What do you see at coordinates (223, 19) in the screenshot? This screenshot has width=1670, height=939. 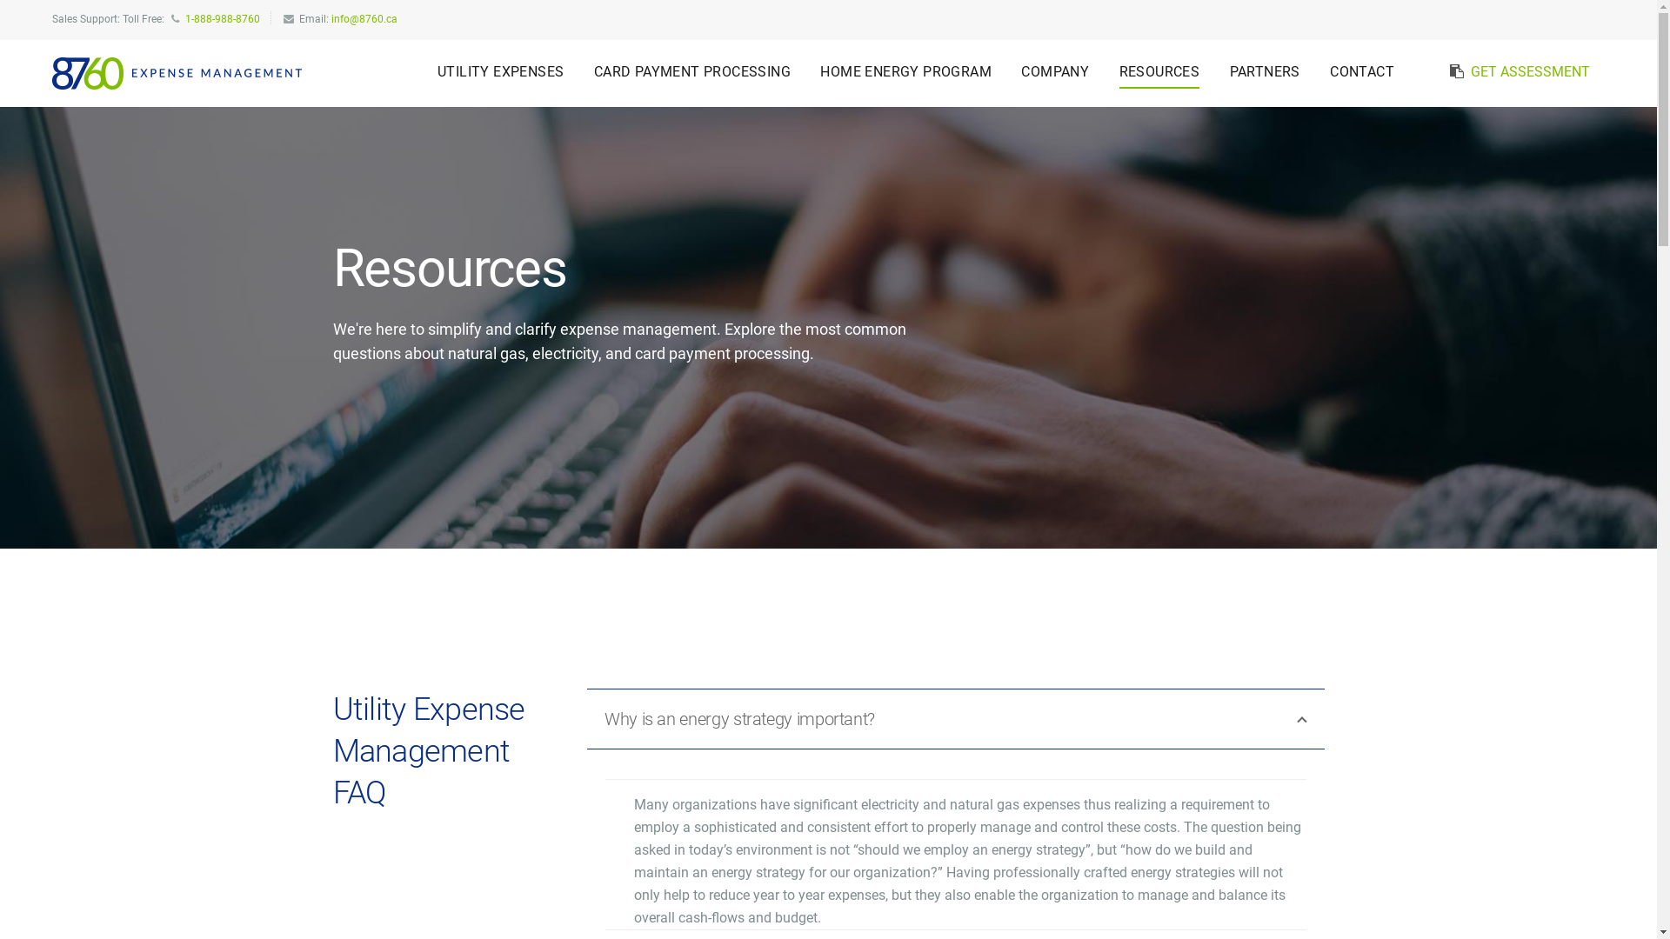 I see `1-888-988-8760` at bounding box center [223, 19].